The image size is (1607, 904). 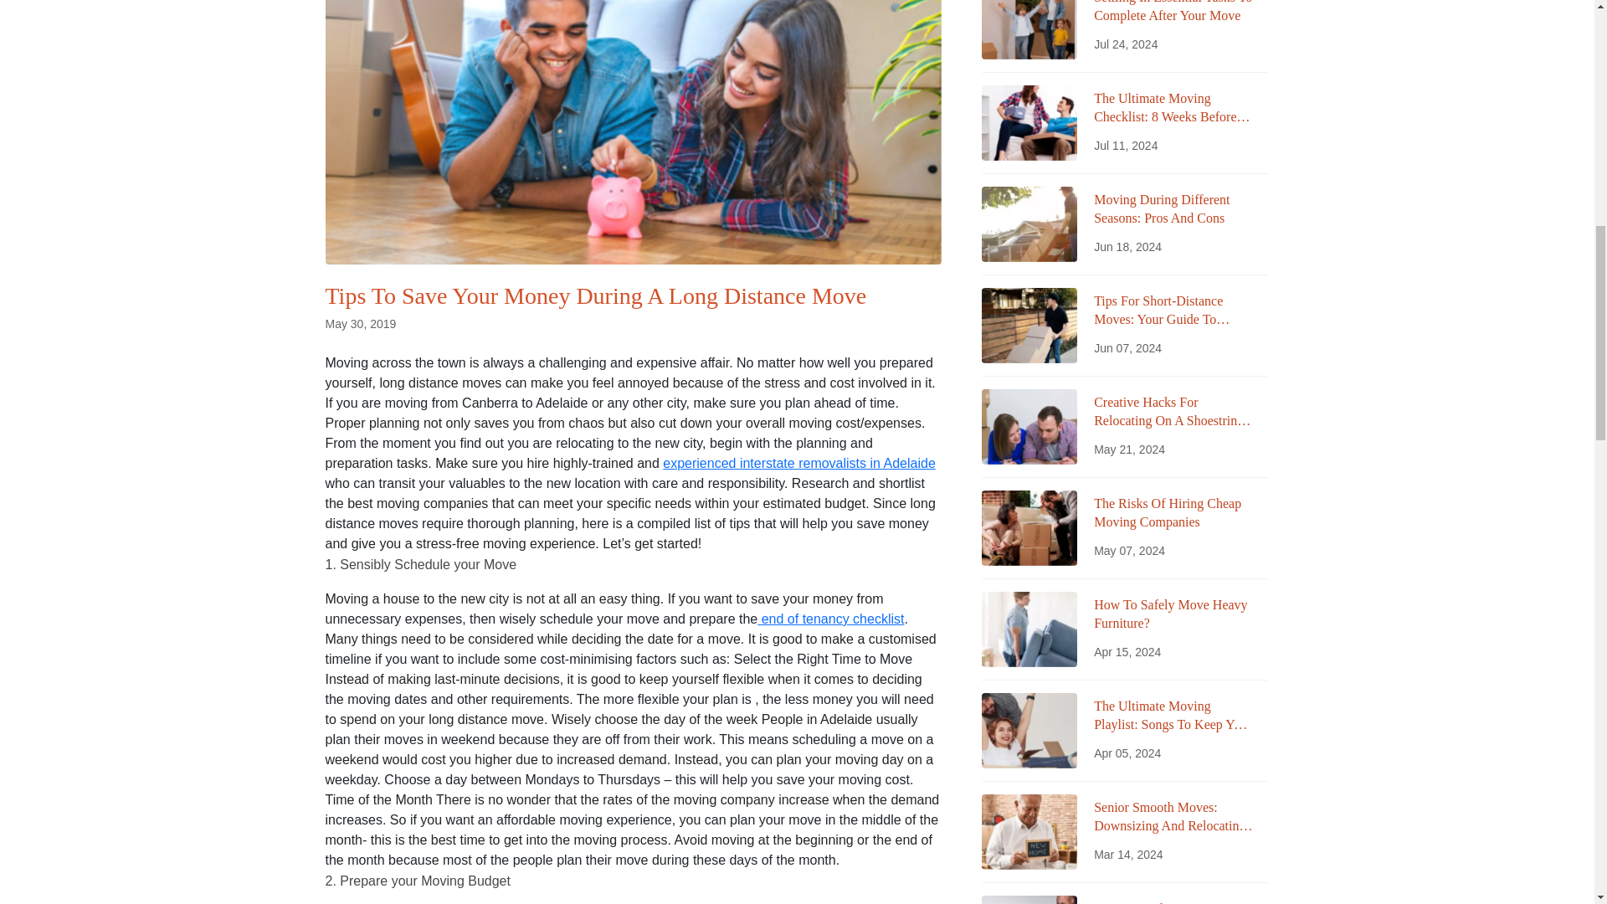 What do you see at coordinates (830, 619) in the screenshot?
I see `end of tenancy checklist` at bounding box center [830, 619].